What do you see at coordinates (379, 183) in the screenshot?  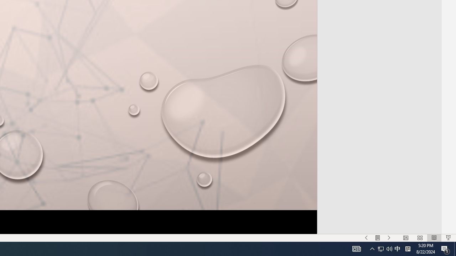 I see `Dutch` at bounding box center [379, 183].